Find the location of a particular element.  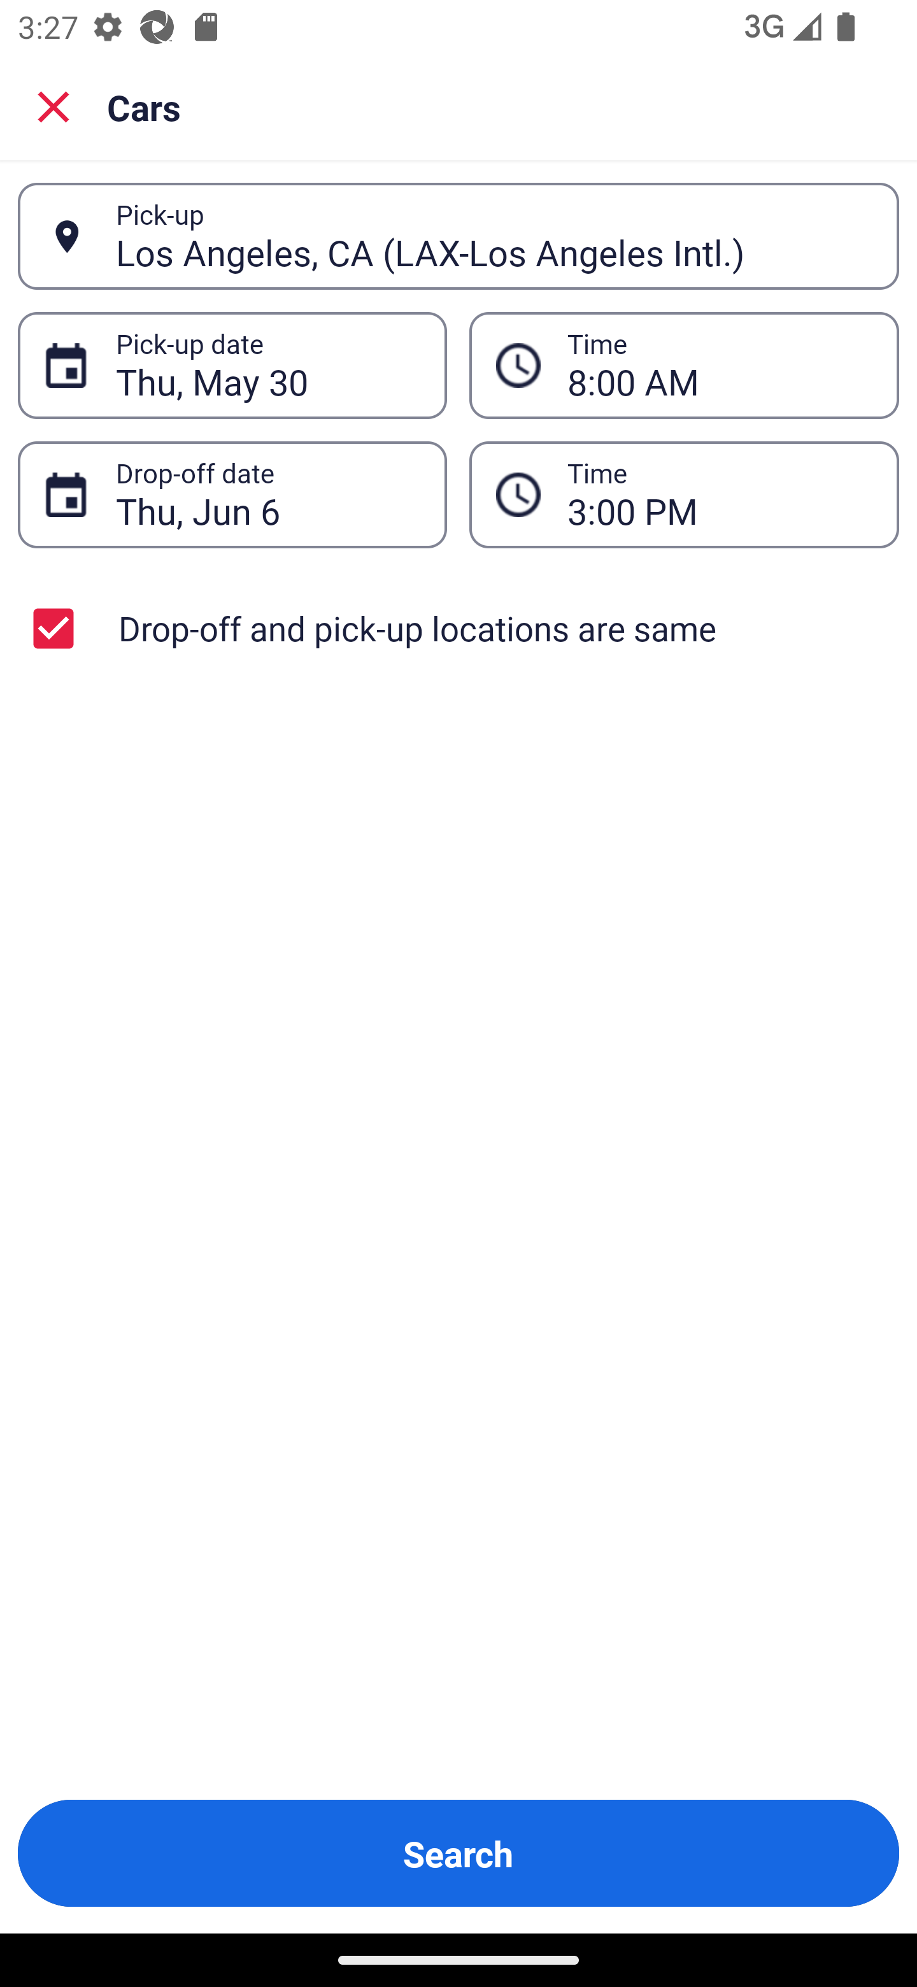

Thu, May 30 is located at coordinates (267, 366).